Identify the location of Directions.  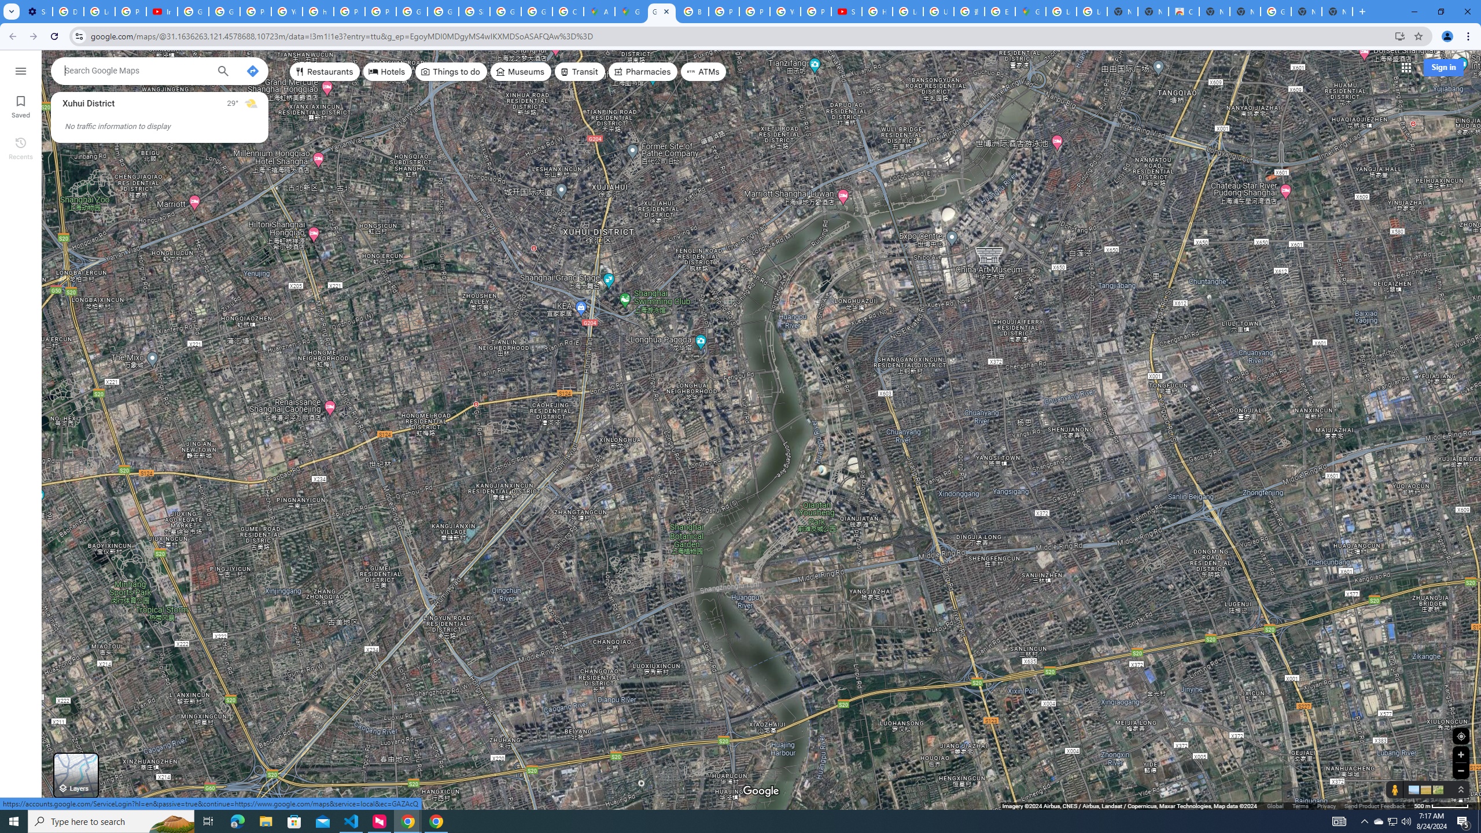
(252, 71).